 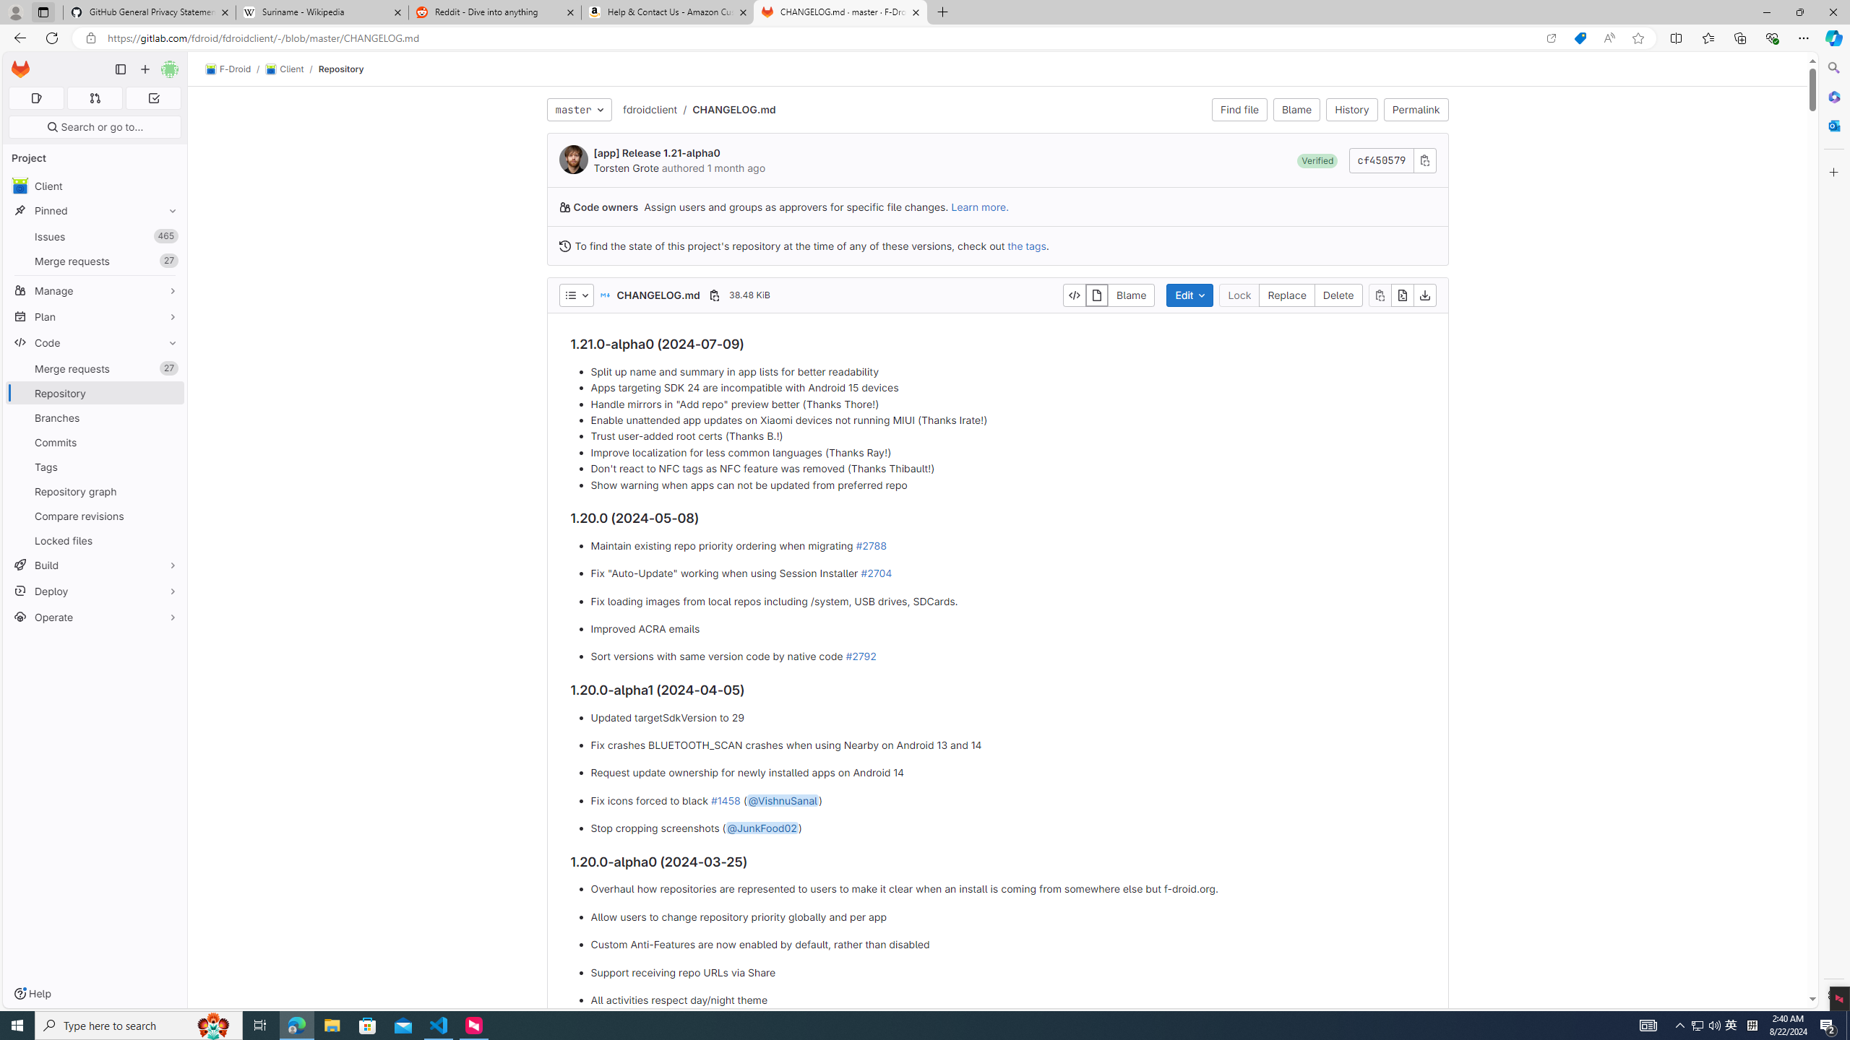 What do you see at coordinates (626, 168) in the screenshot?
I see `Torsten Grote` at bounding box center [626, 168].